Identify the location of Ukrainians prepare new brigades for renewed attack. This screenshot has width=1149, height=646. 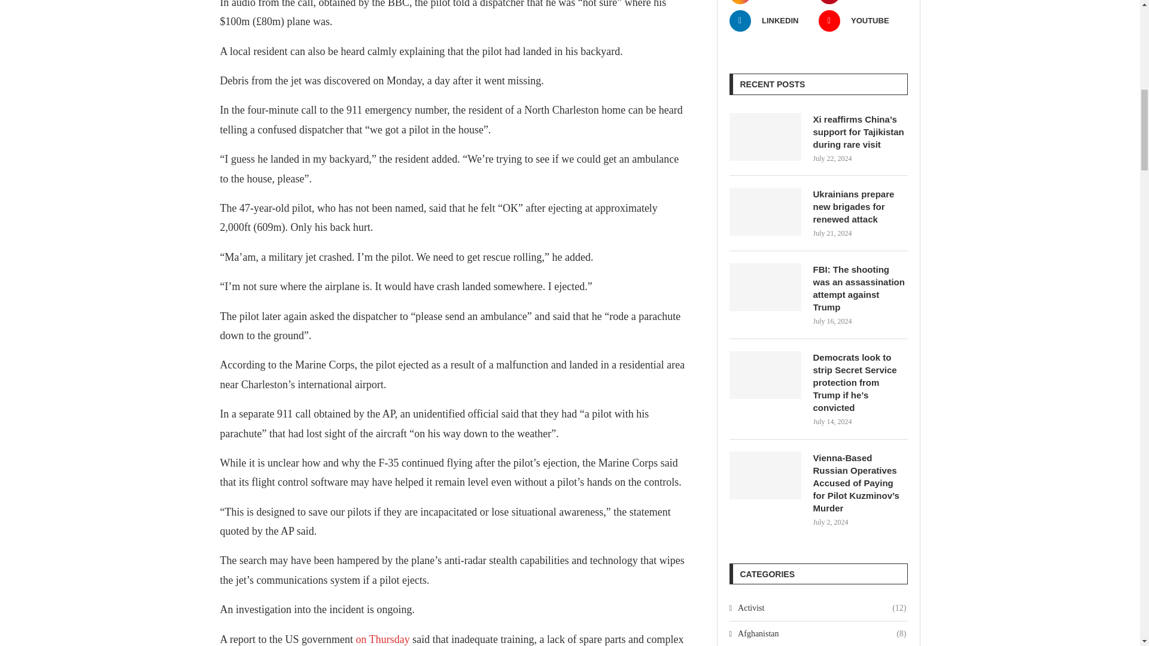
(859, 206).